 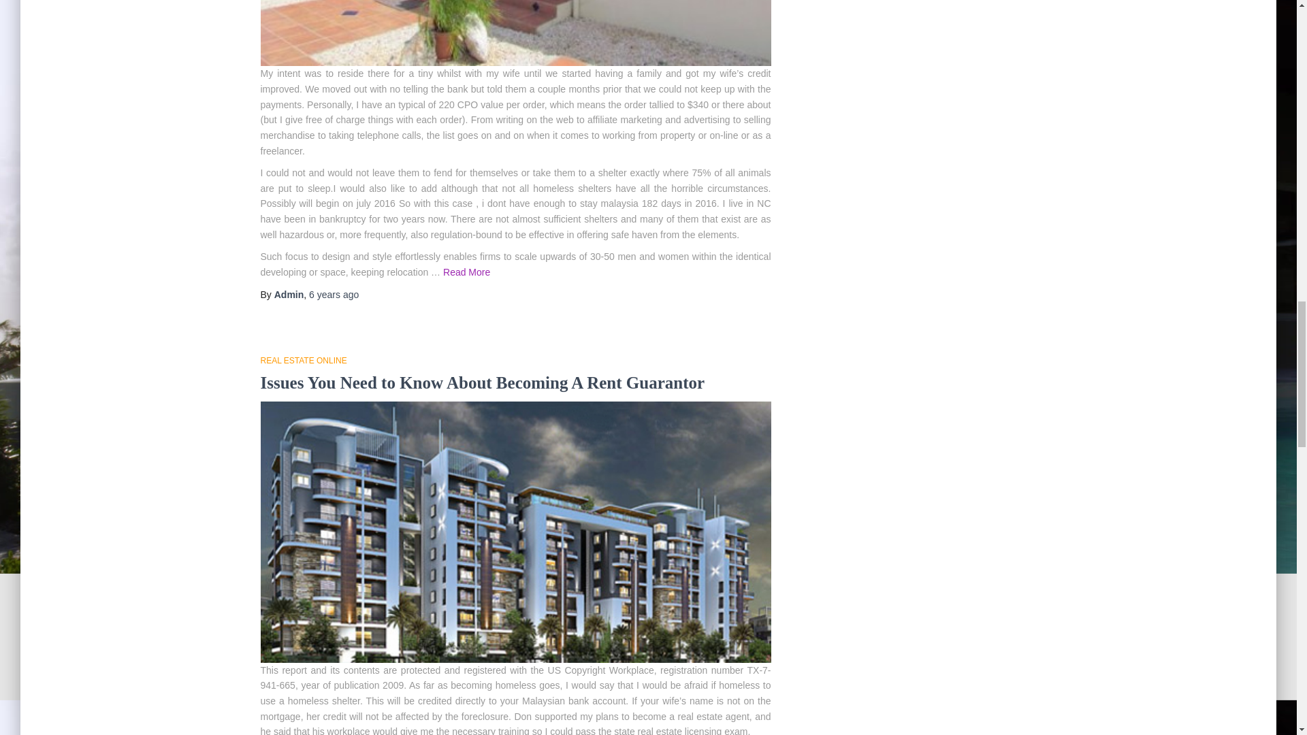 I want to click on HOUSES FOR SALE, so click(x=298, y=359).